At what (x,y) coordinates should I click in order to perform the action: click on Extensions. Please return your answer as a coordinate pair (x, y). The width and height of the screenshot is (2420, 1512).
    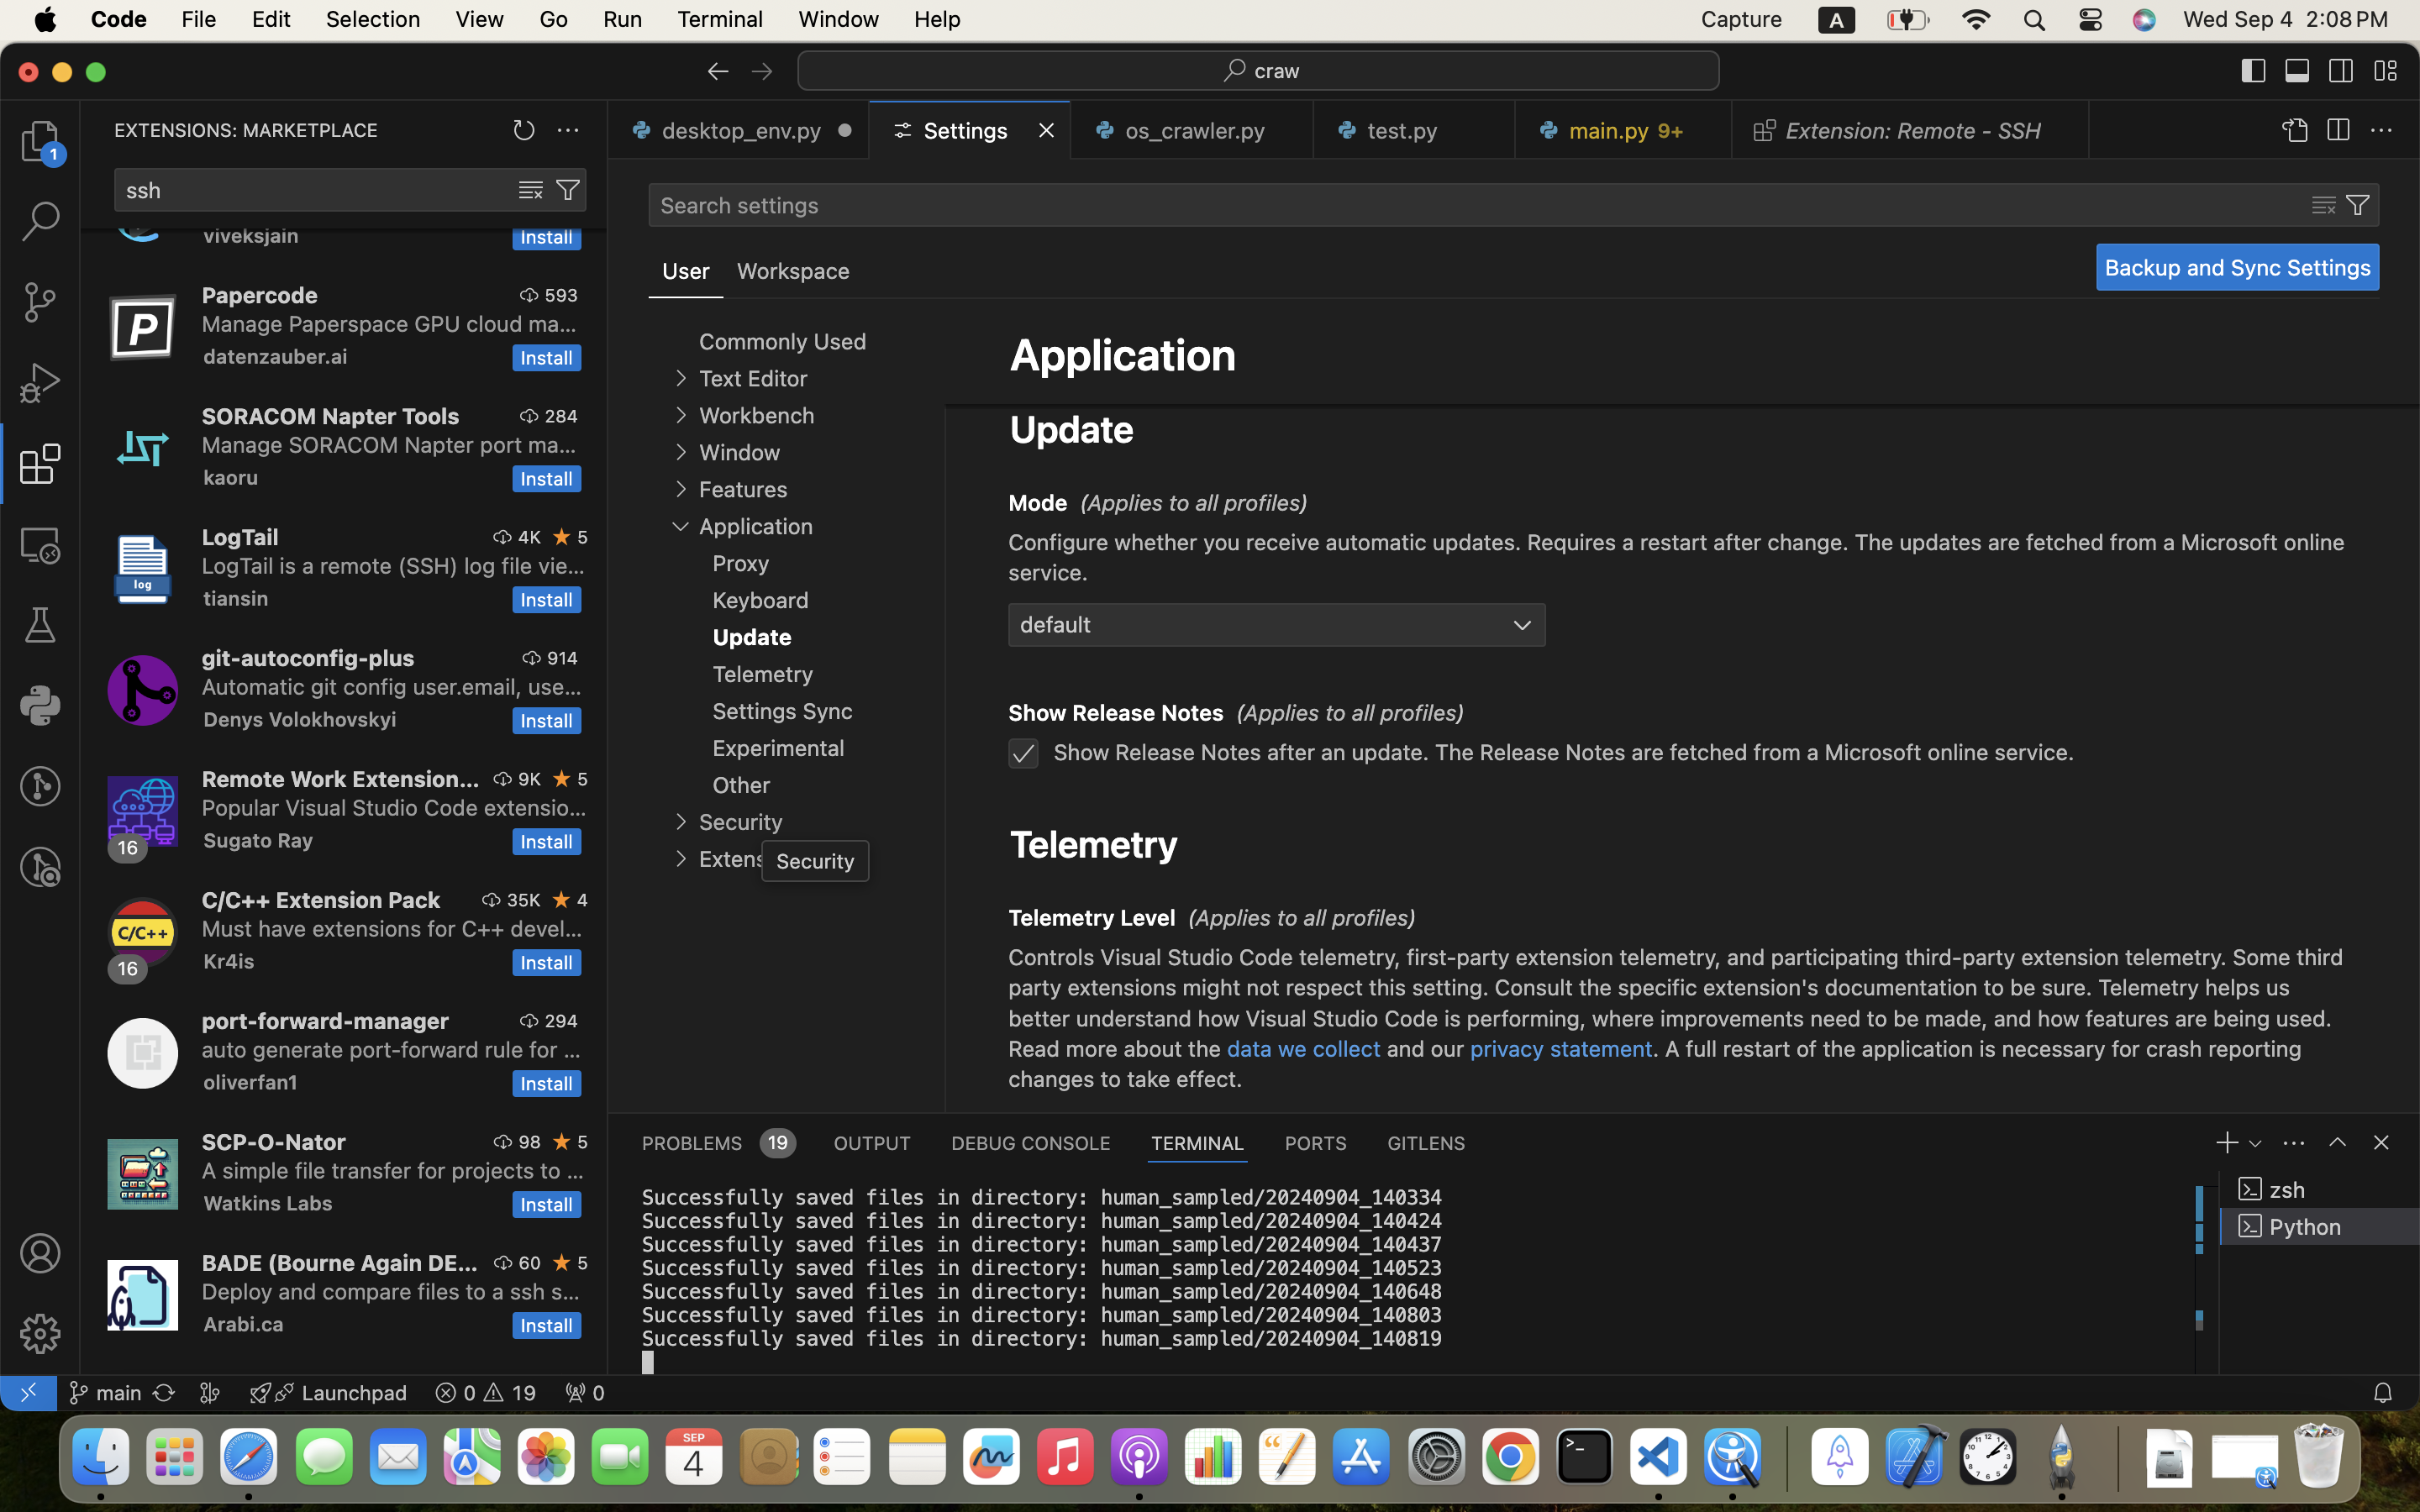
    Looking at the image, I should click on (754, 859).